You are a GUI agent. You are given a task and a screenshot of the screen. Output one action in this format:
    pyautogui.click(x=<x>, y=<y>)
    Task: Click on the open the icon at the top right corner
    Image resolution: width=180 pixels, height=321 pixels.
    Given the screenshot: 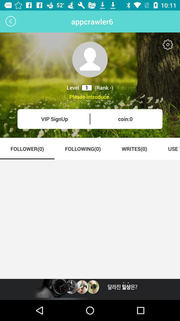 What is the action you would take?
    pyautogui.click(x=168, y=45)
    